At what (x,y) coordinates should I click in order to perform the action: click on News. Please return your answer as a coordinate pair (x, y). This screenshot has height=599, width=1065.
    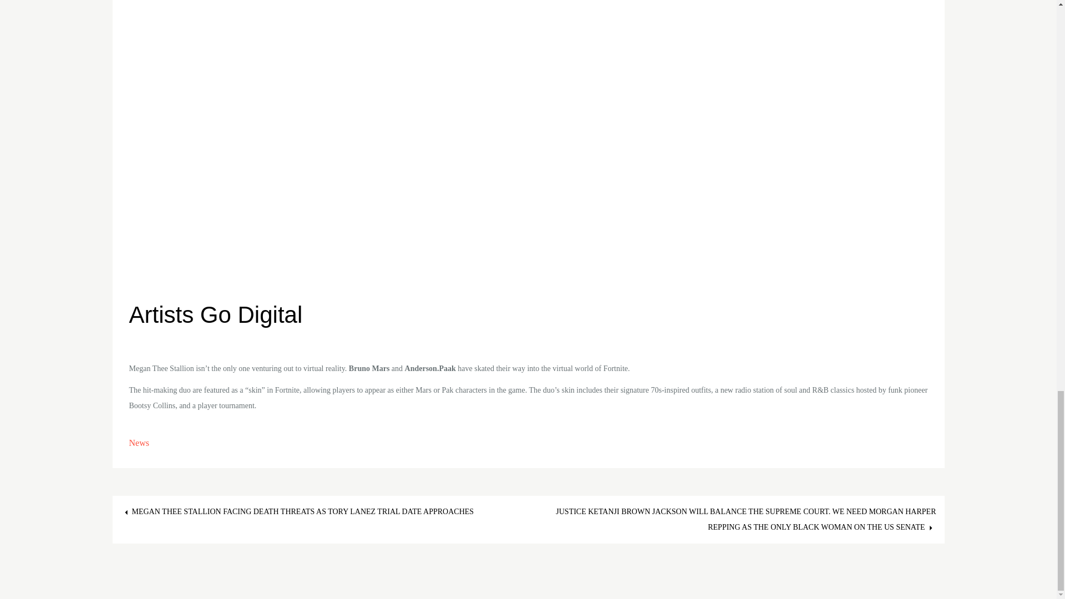
    Looking at the image, I should click on (139, 443).